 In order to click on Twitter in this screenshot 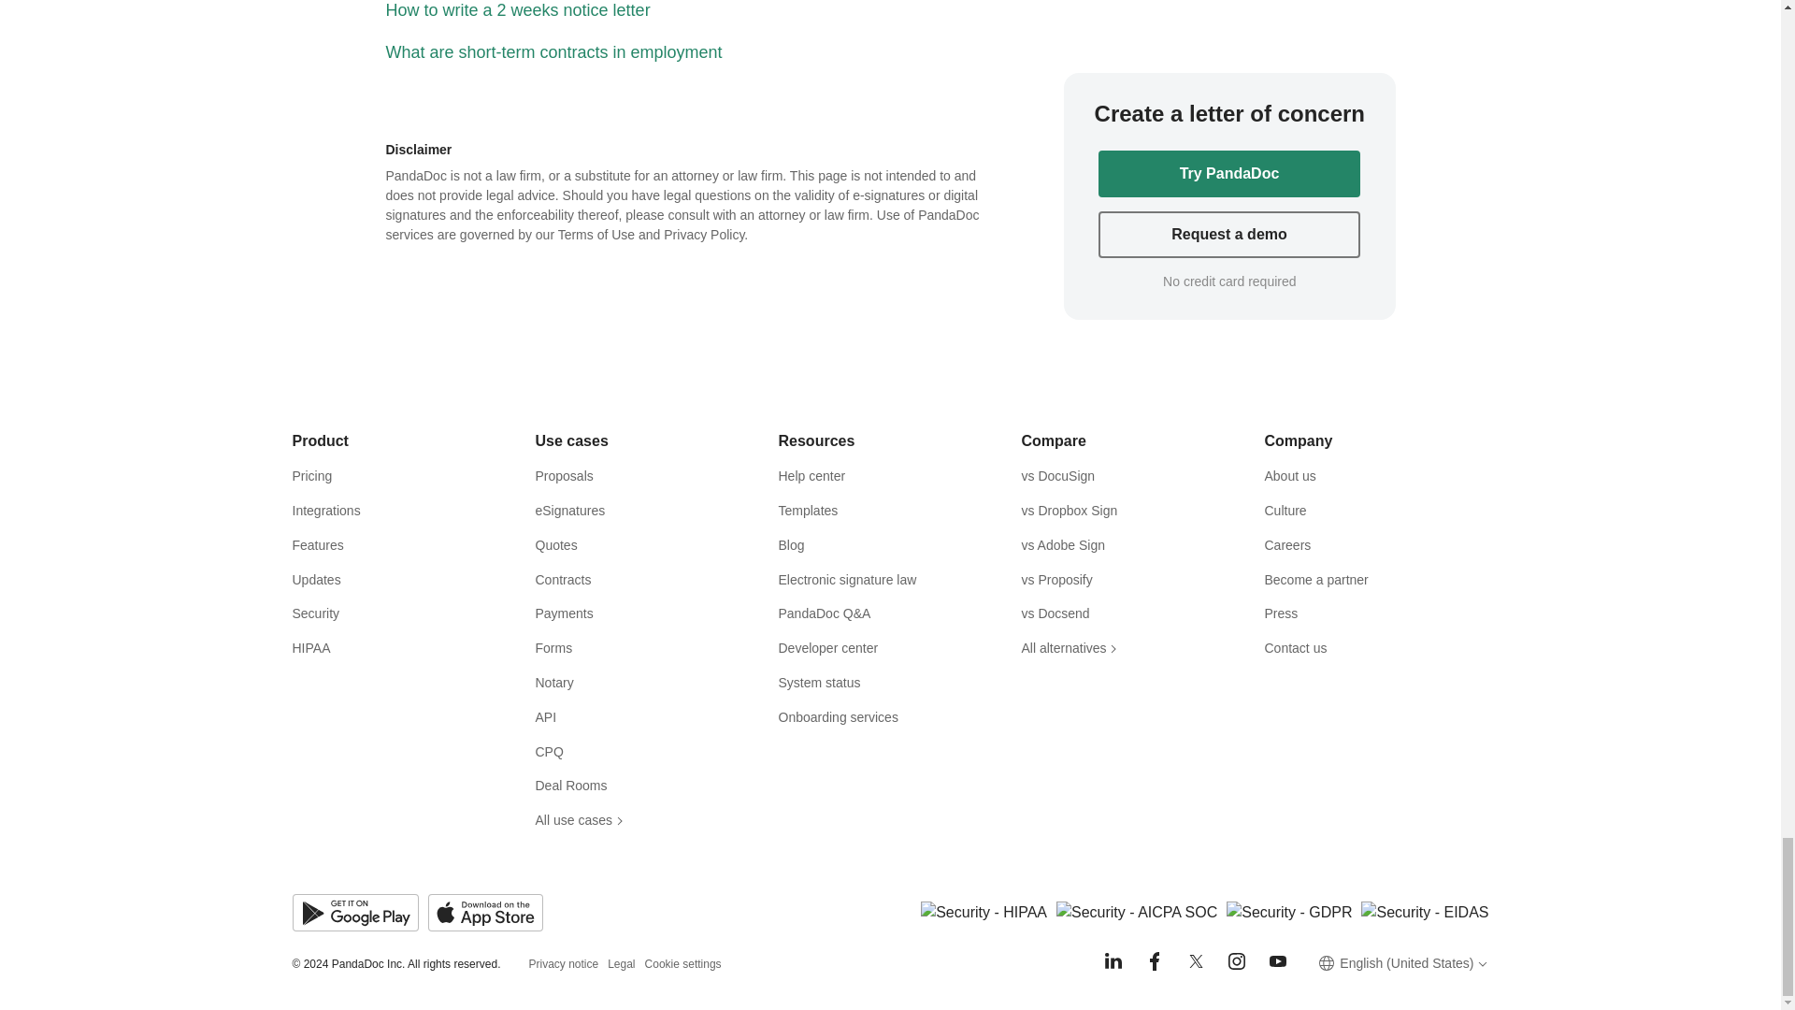, I will do `click(1195, 961)`.